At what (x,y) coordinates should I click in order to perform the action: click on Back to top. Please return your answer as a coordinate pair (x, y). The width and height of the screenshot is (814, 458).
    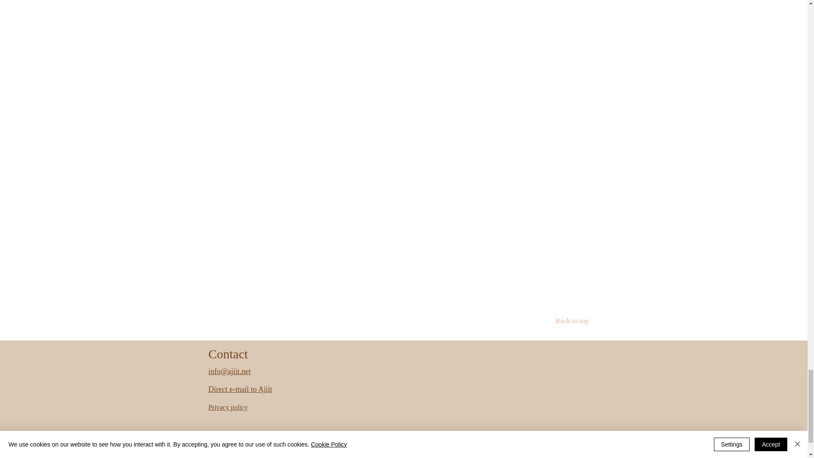
    Looking at the image, I should click on (558, 321).